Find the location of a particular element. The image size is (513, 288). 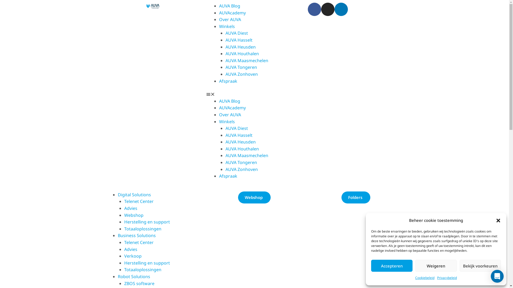

Winkels is located at coordinates (227, 121).